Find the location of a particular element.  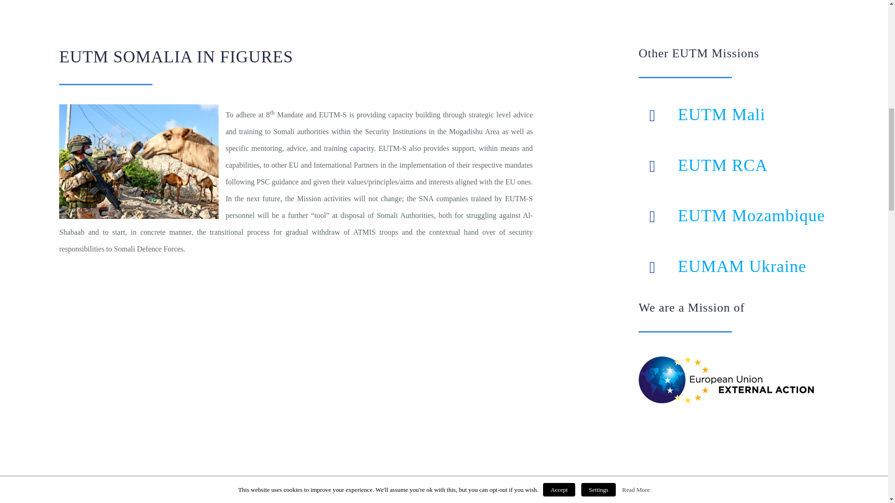

EUTM Mali is located at coordinates (721, 114).